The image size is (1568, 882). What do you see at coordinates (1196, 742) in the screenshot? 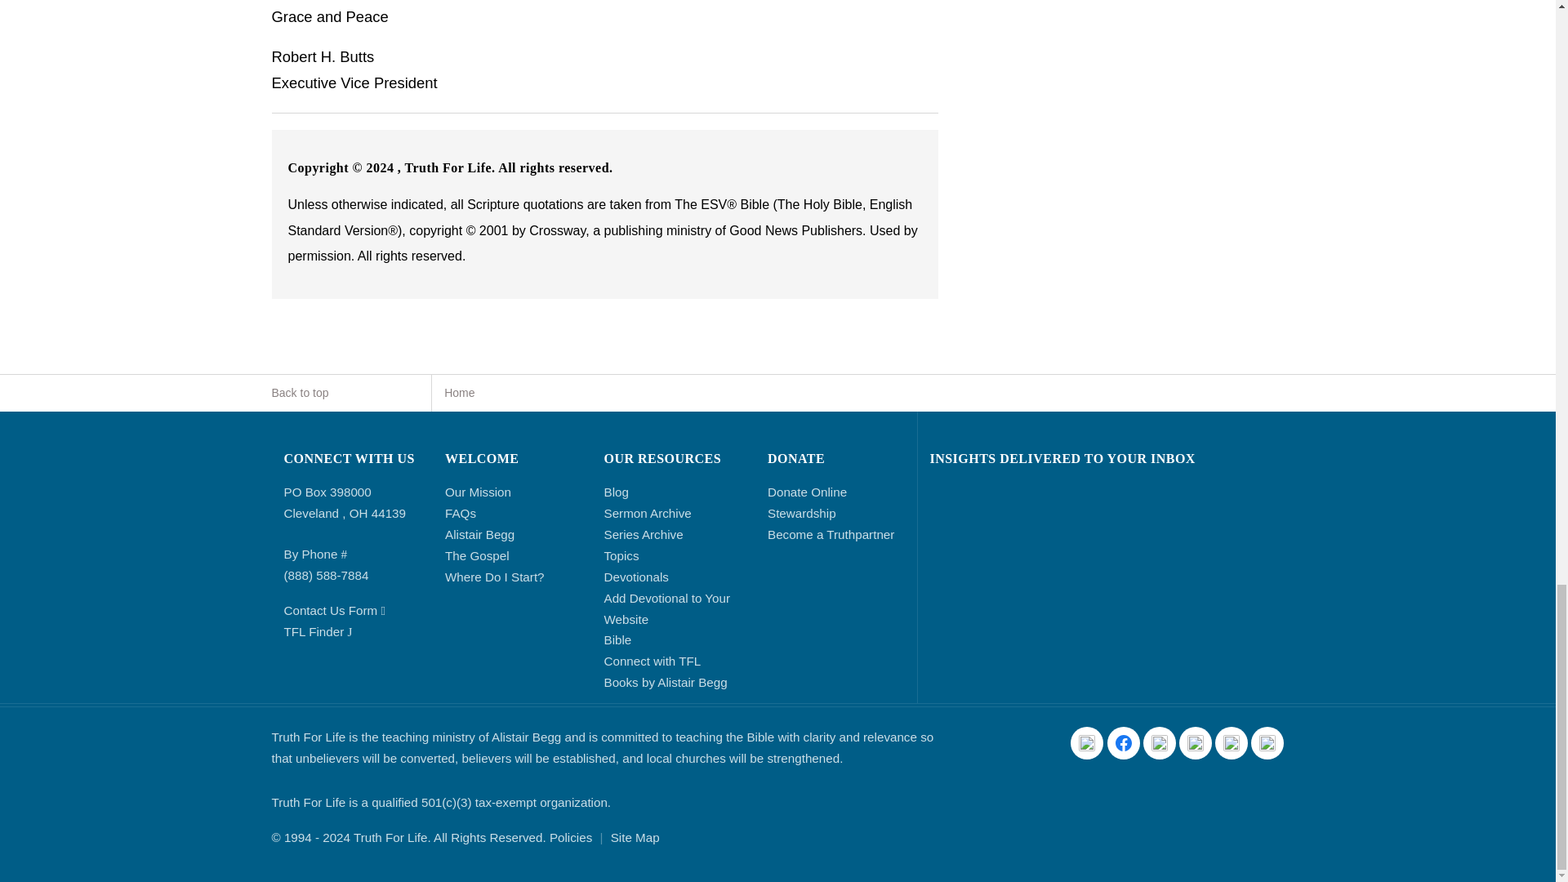
I see `Instagram` at bounding box center [1196, 742].